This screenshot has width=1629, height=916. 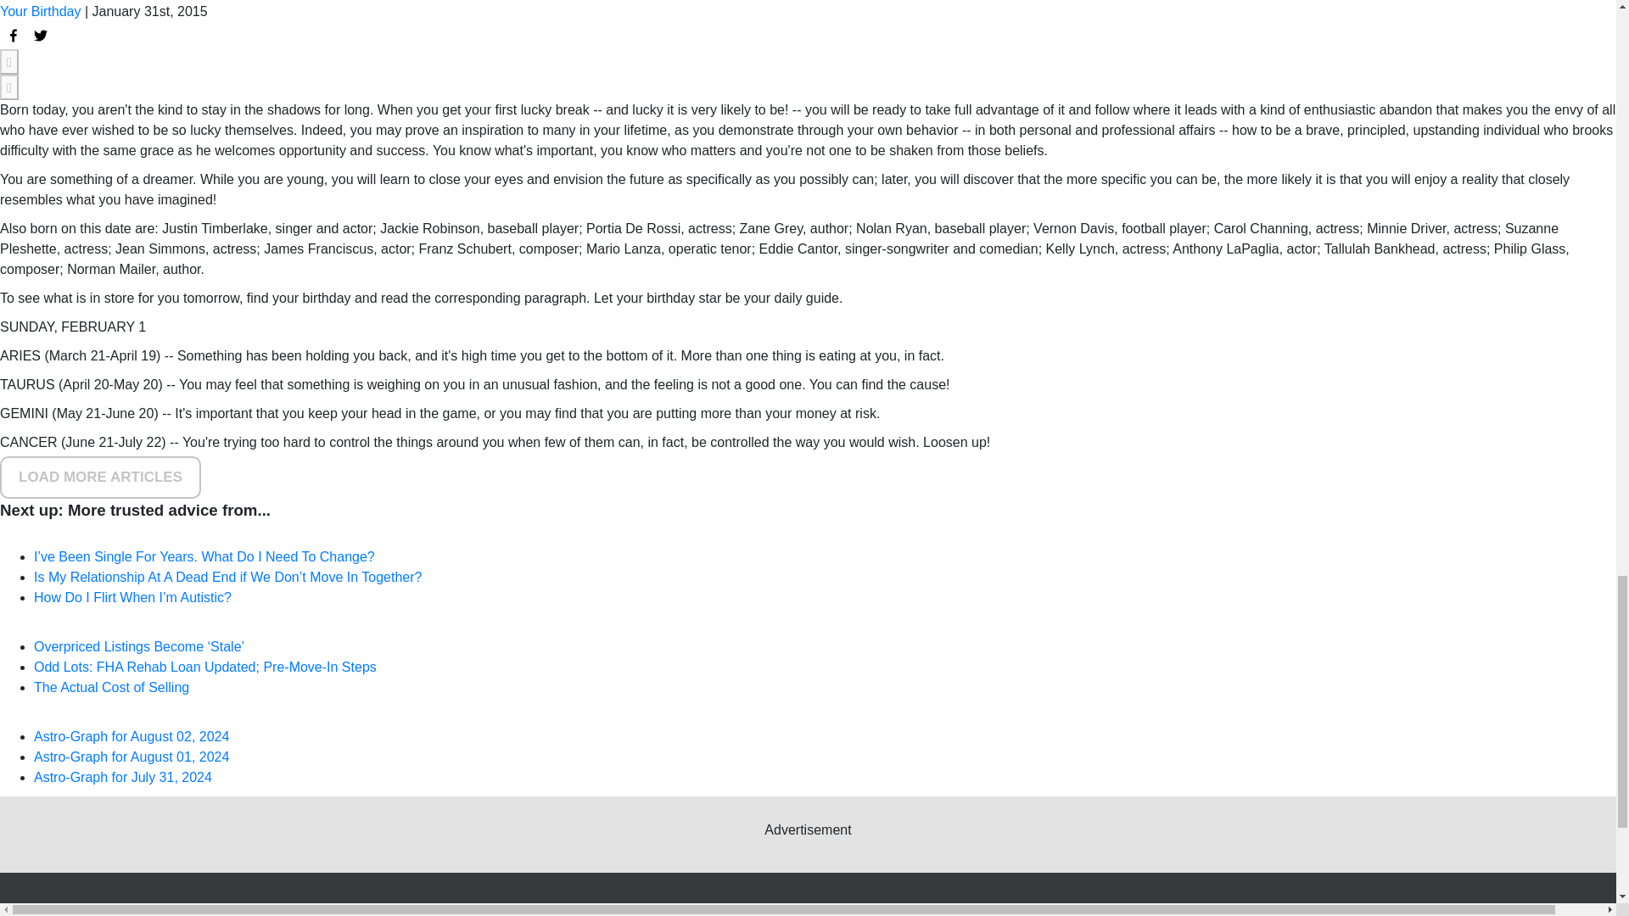 What do you see at coordinates (132, 736) in the screenshot?
I see `Astro-Graph for August 02, 2024` at bounding box center [132, 736].